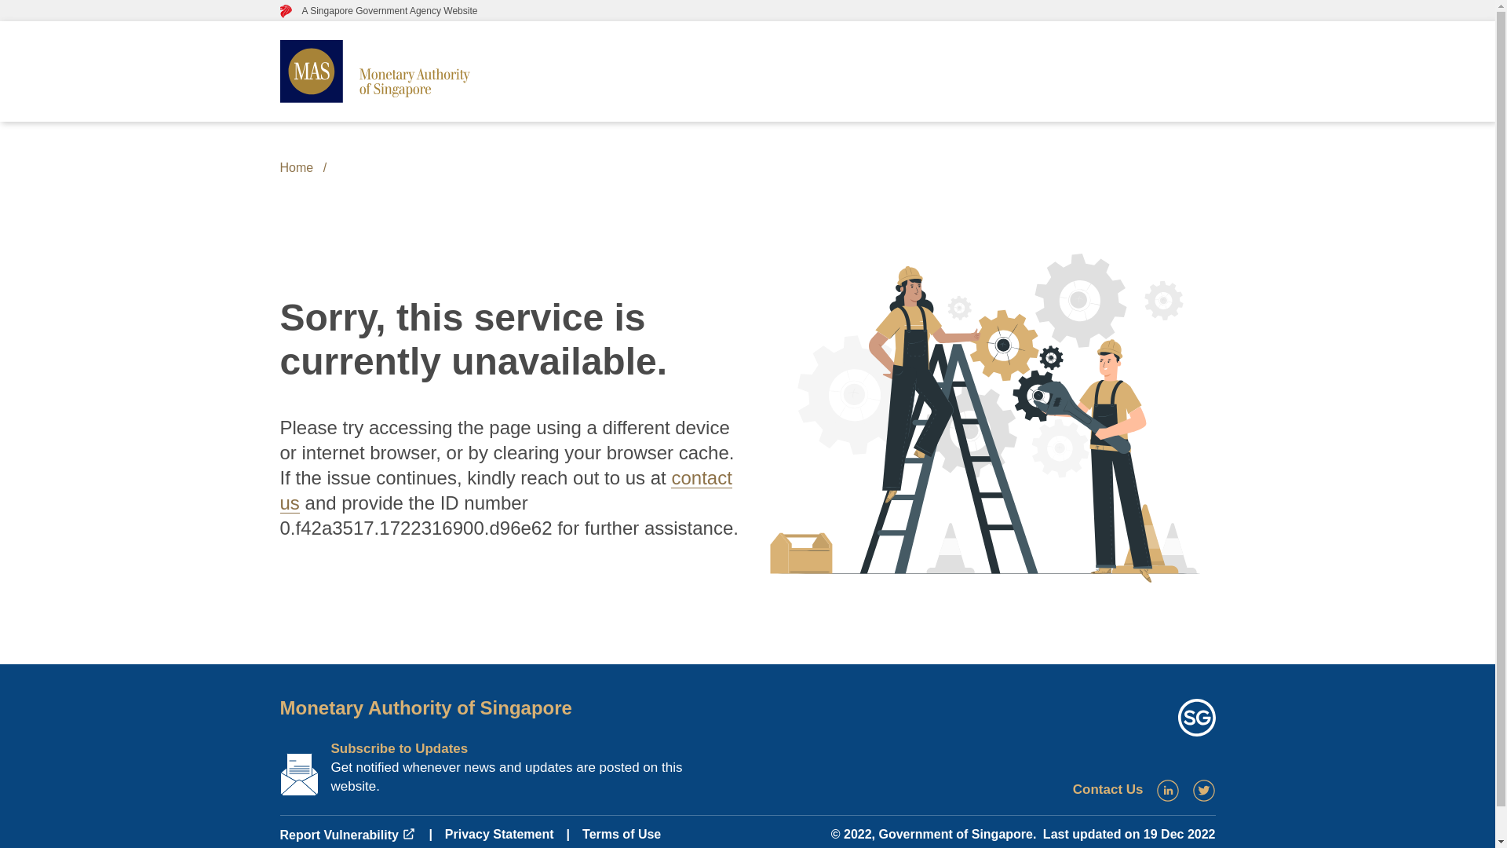 The height and width of the screenshot is (848, 1507). What do you see at coordinates (378, 10) in the screenshot?
I see `A Singapore Government Agency Website` at bounding box center [378, 10].